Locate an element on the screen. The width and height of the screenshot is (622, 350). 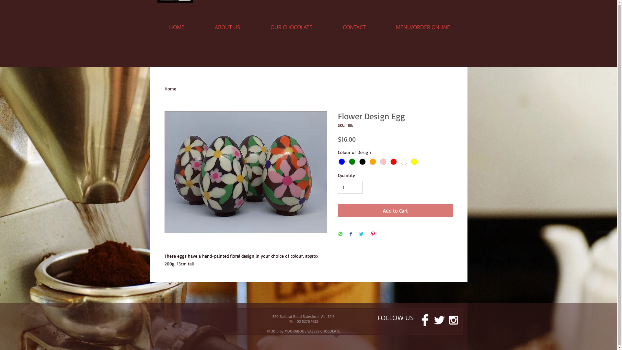
Add to Cart is located at coordinates (395, 211).